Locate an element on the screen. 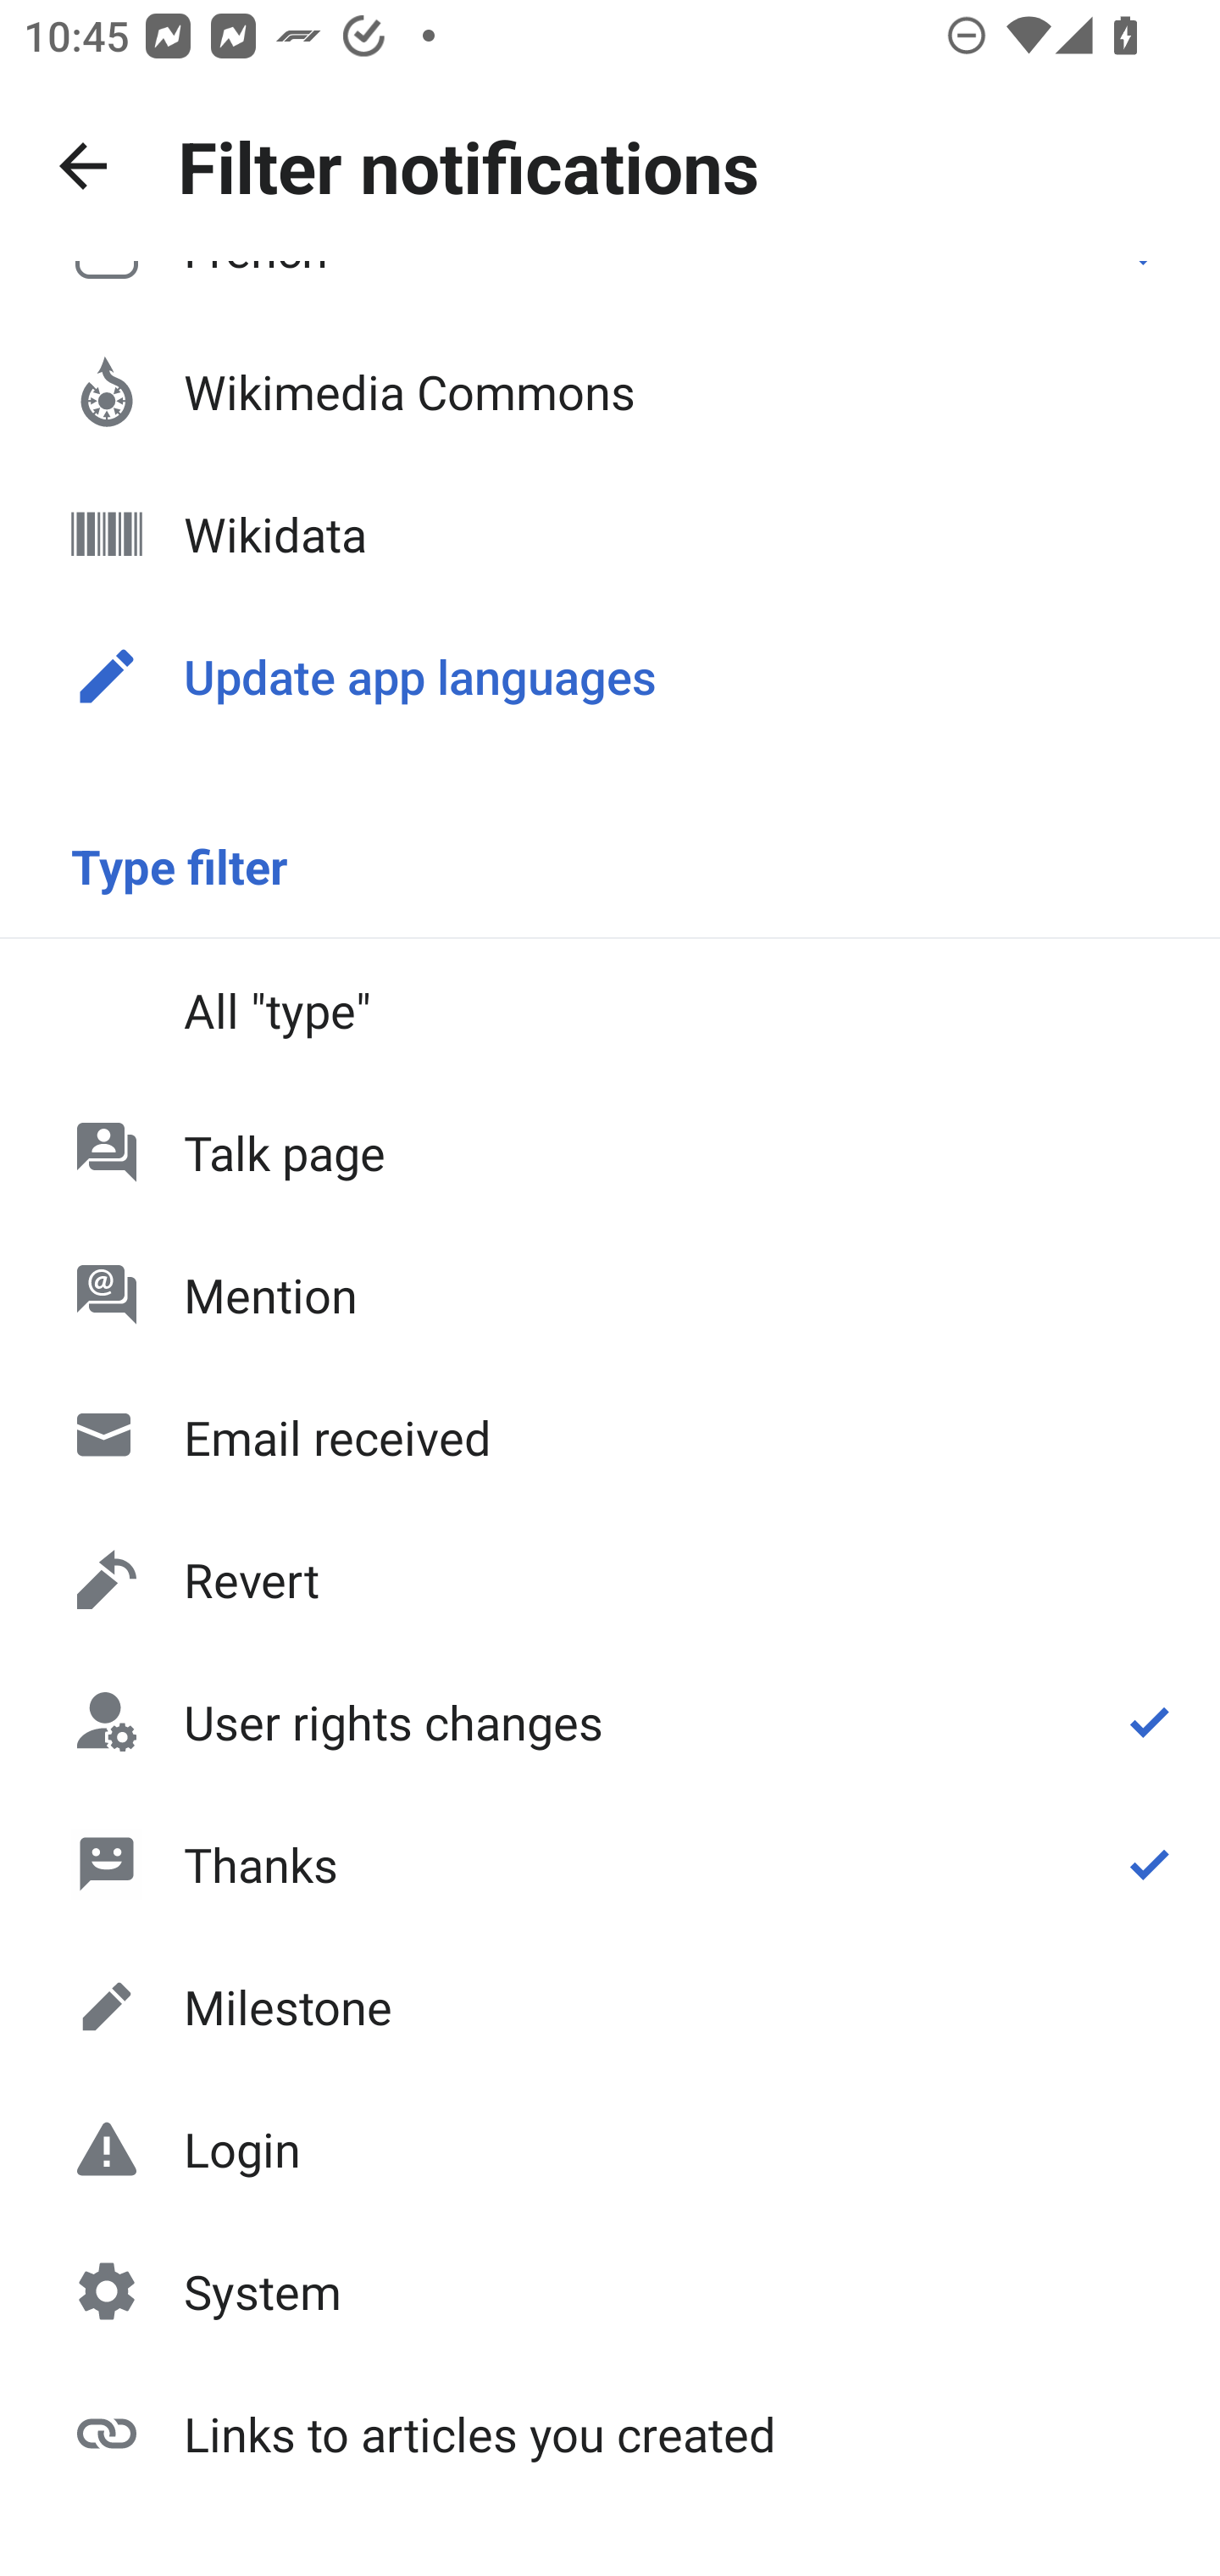 The width and height of the screenshot is (1220, 2576). Talk page is located at coordinates (610, 1152).